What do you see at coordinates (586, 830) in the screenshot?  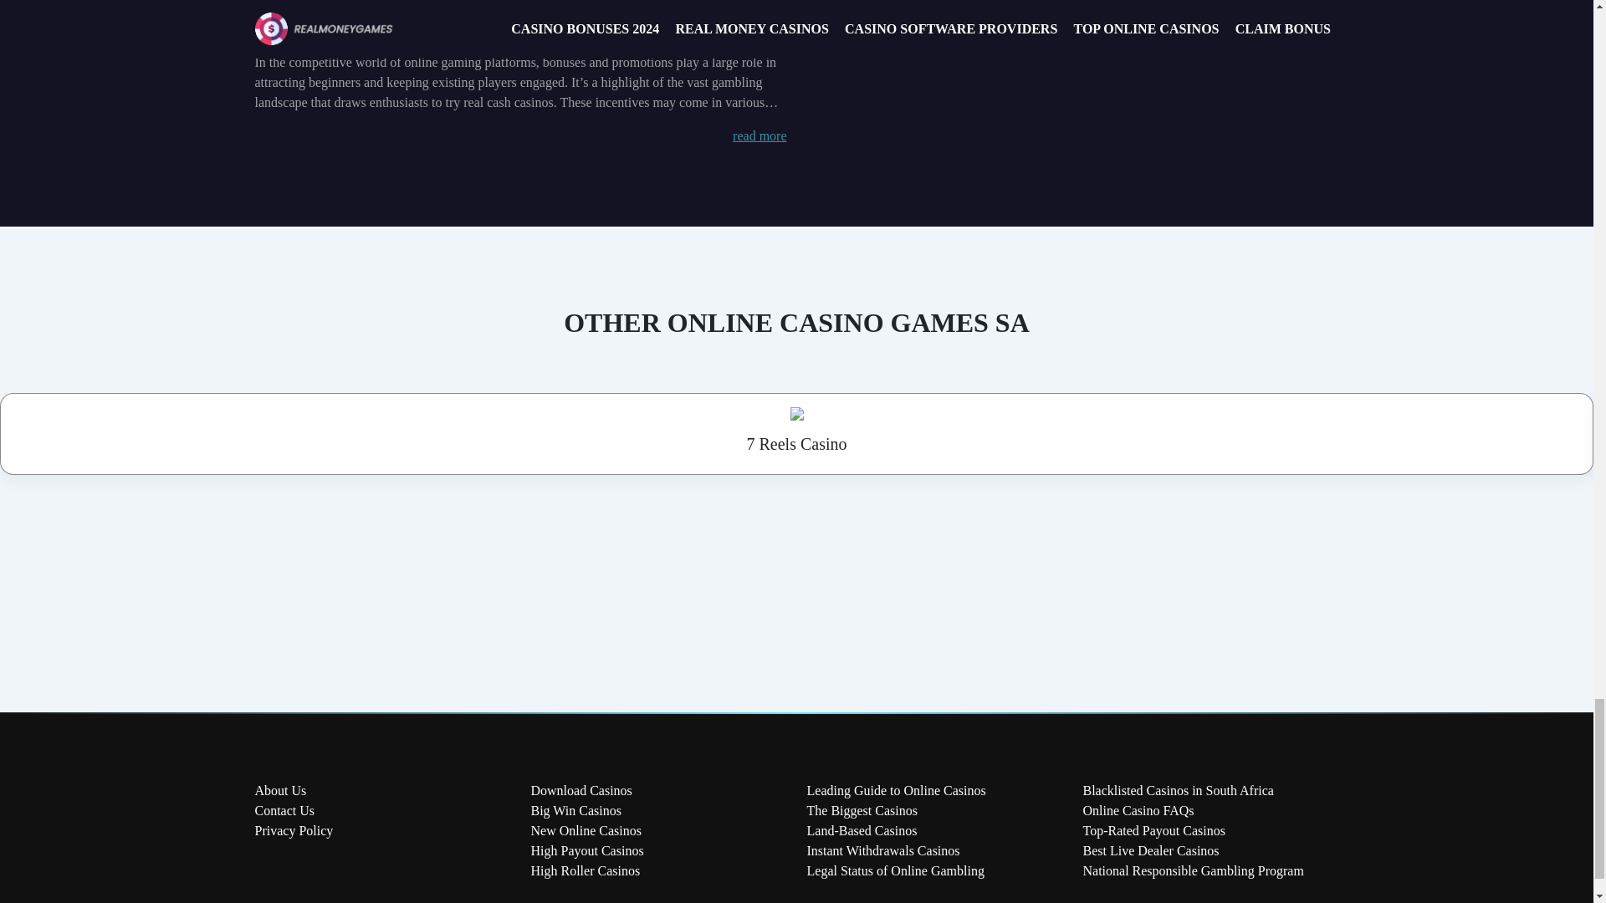 I see `New Online Casinos` at bounding box center [586, 830].